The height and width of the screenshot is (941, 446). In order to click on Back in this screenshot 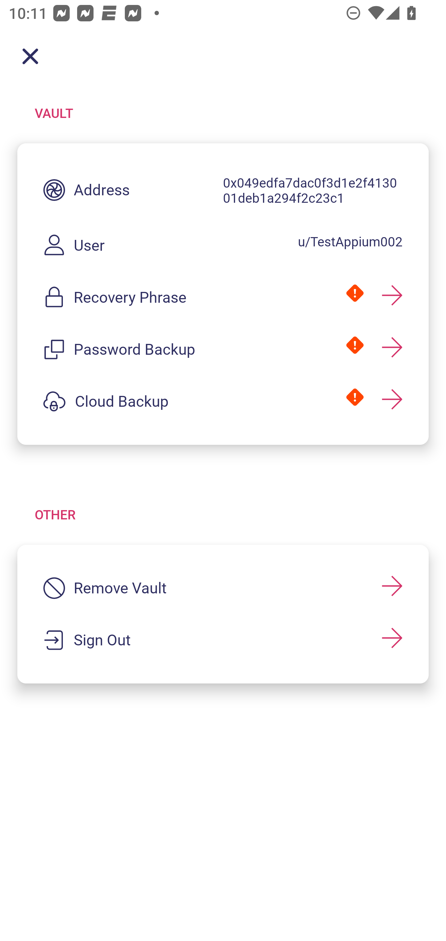, I will do `click(30, 56)`.